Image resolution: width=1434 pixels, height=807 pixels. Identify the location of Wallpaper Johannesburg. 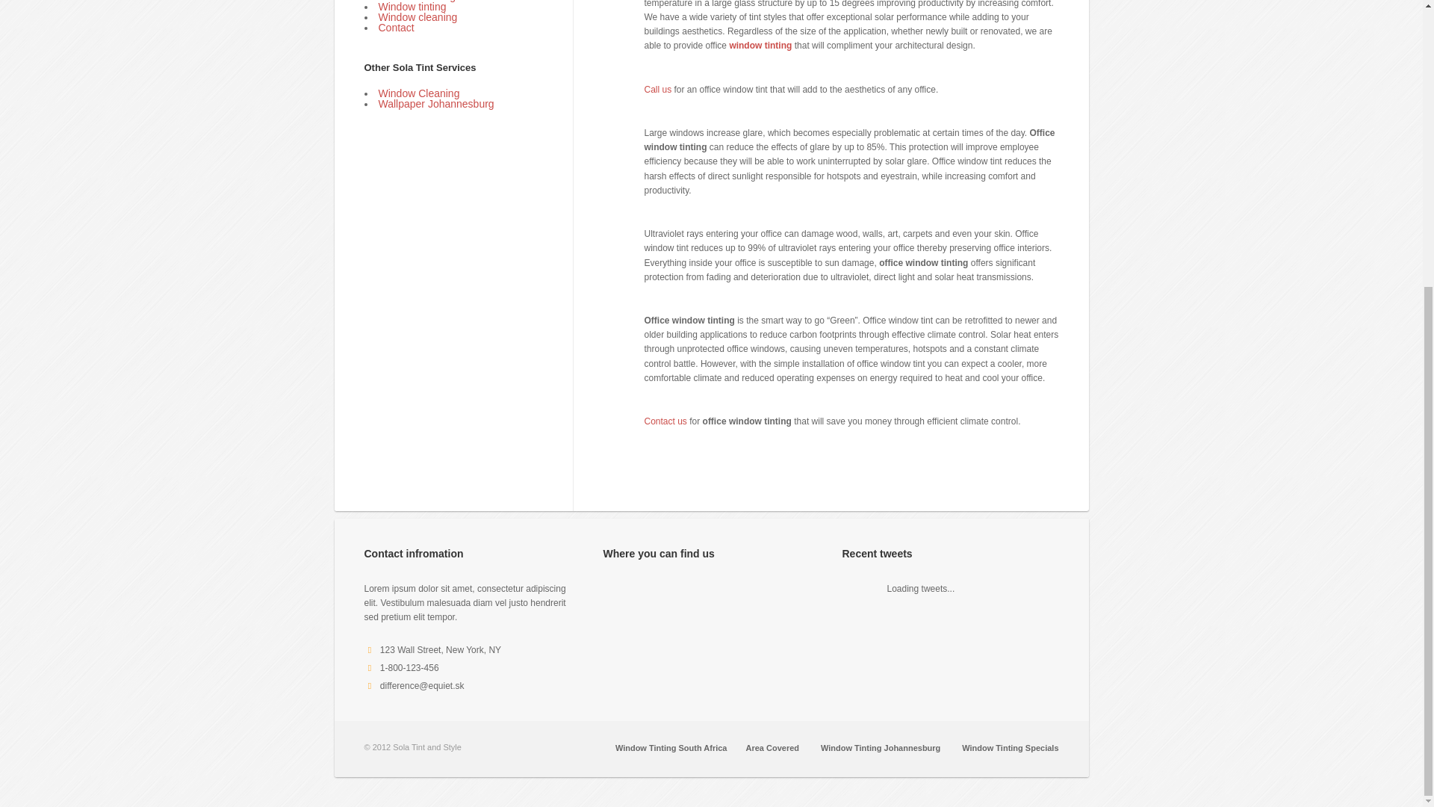
(435, 103).